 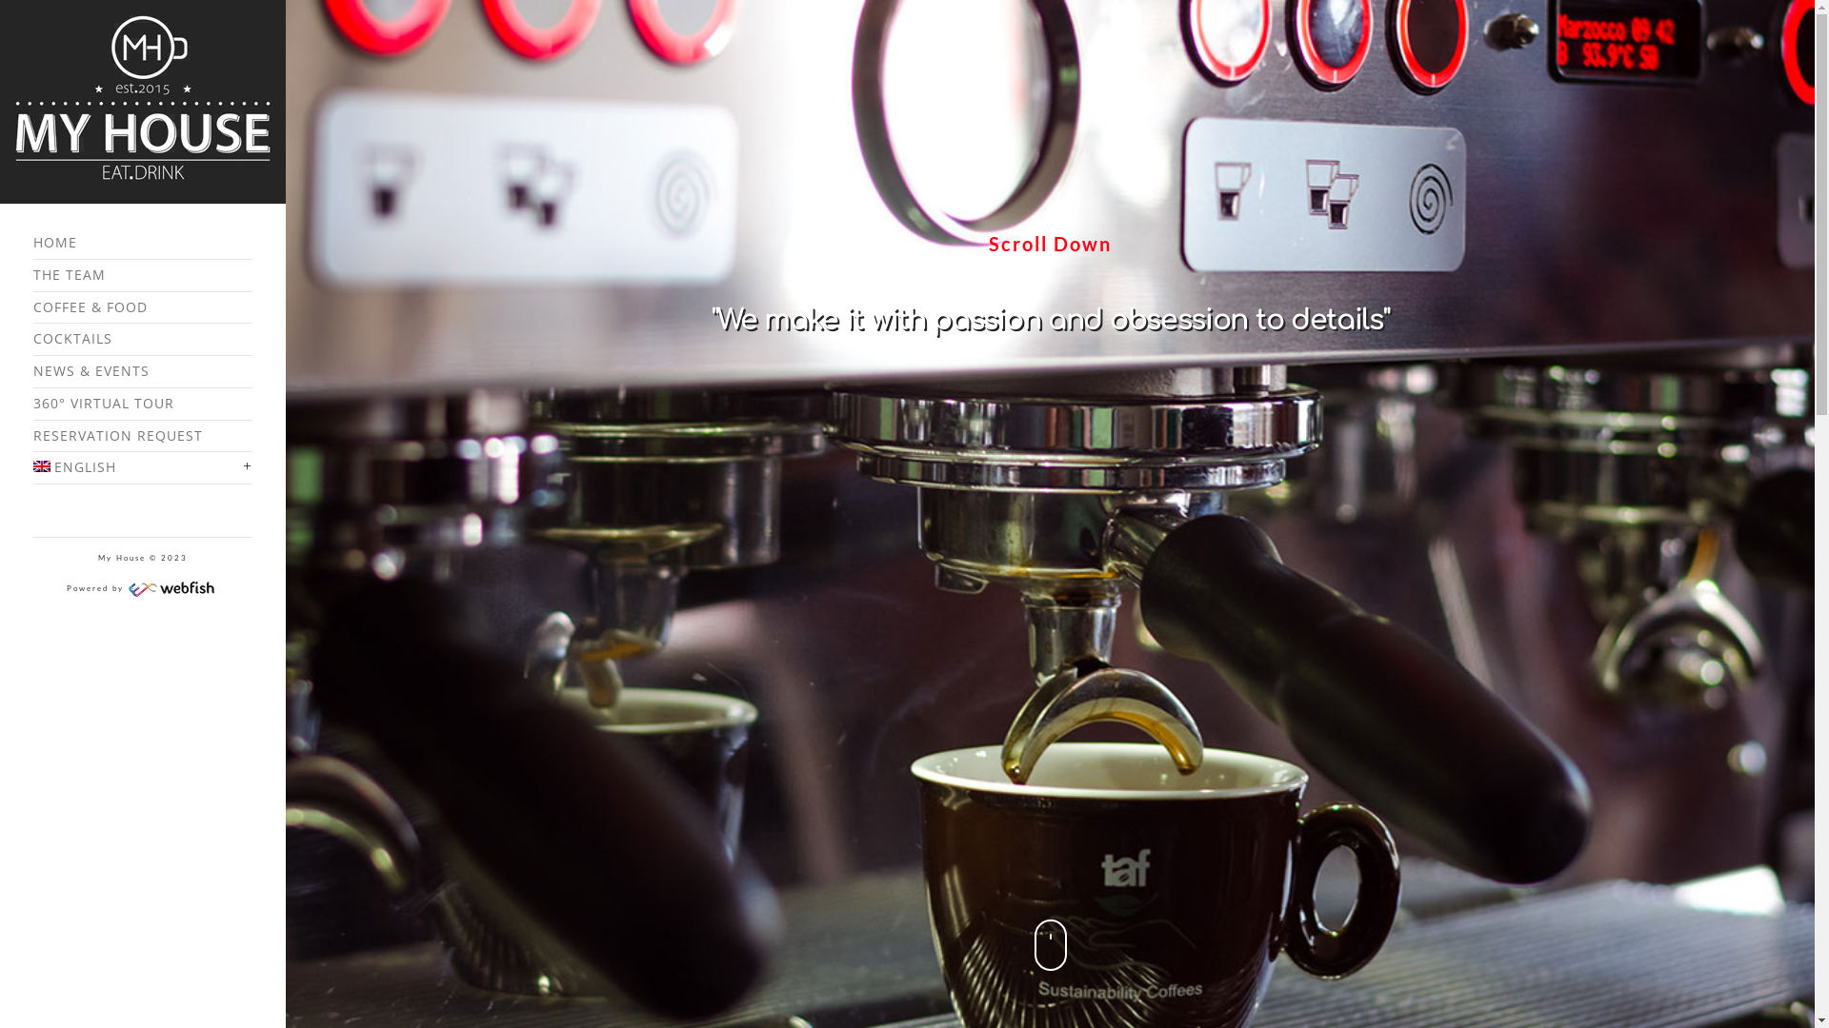 What do you see at coordinates (143, 437) in the screenshot?
I see `RESERVATION REQUEST` at bounding box center [143, 437].